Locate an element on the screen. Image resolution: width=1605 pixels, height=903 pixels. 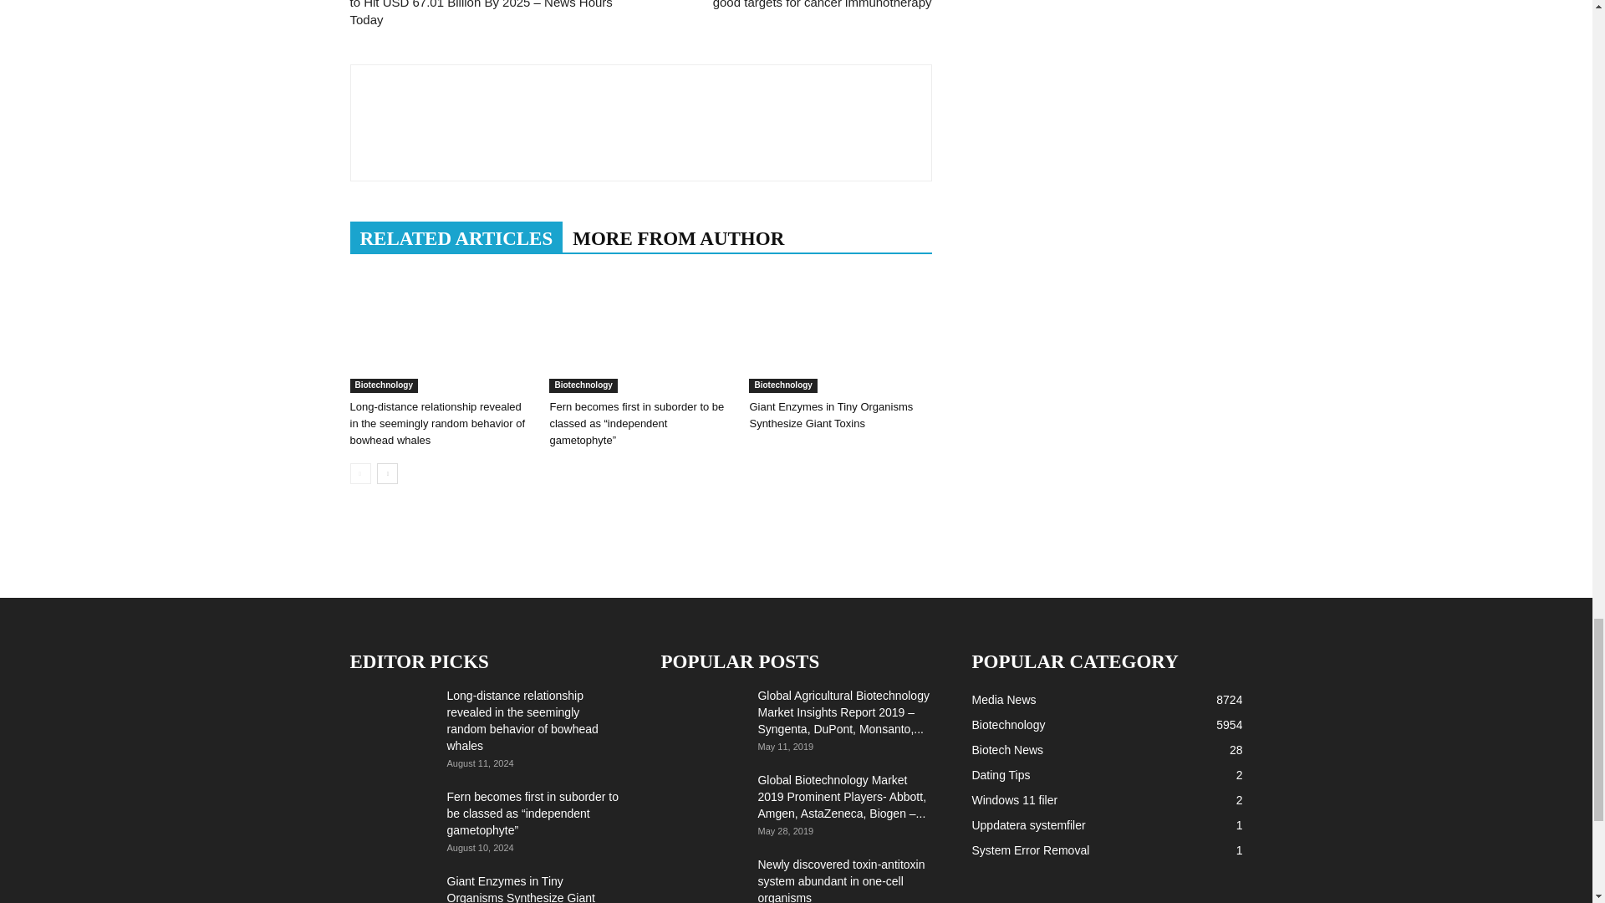
Giant Enzymes in Tiny Organisms Synthesize Giant Toxins is located at coordinates (839, 329).